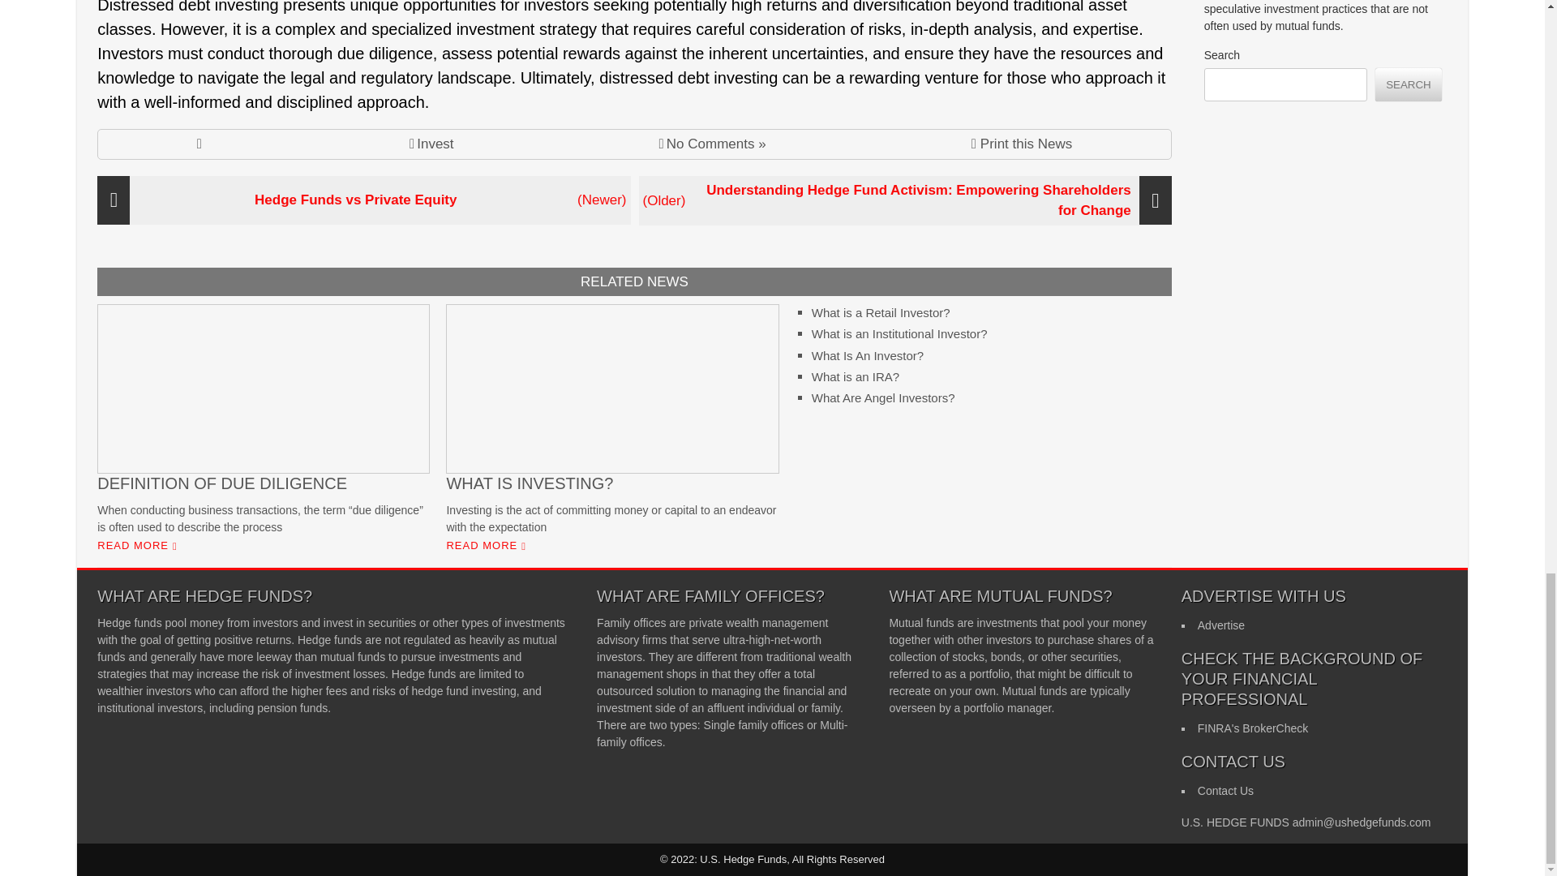  Describe the element at coordinates (263, 399) in the screenshot. I see `DEFINITION OF DUE DILIGENCE` at that location.